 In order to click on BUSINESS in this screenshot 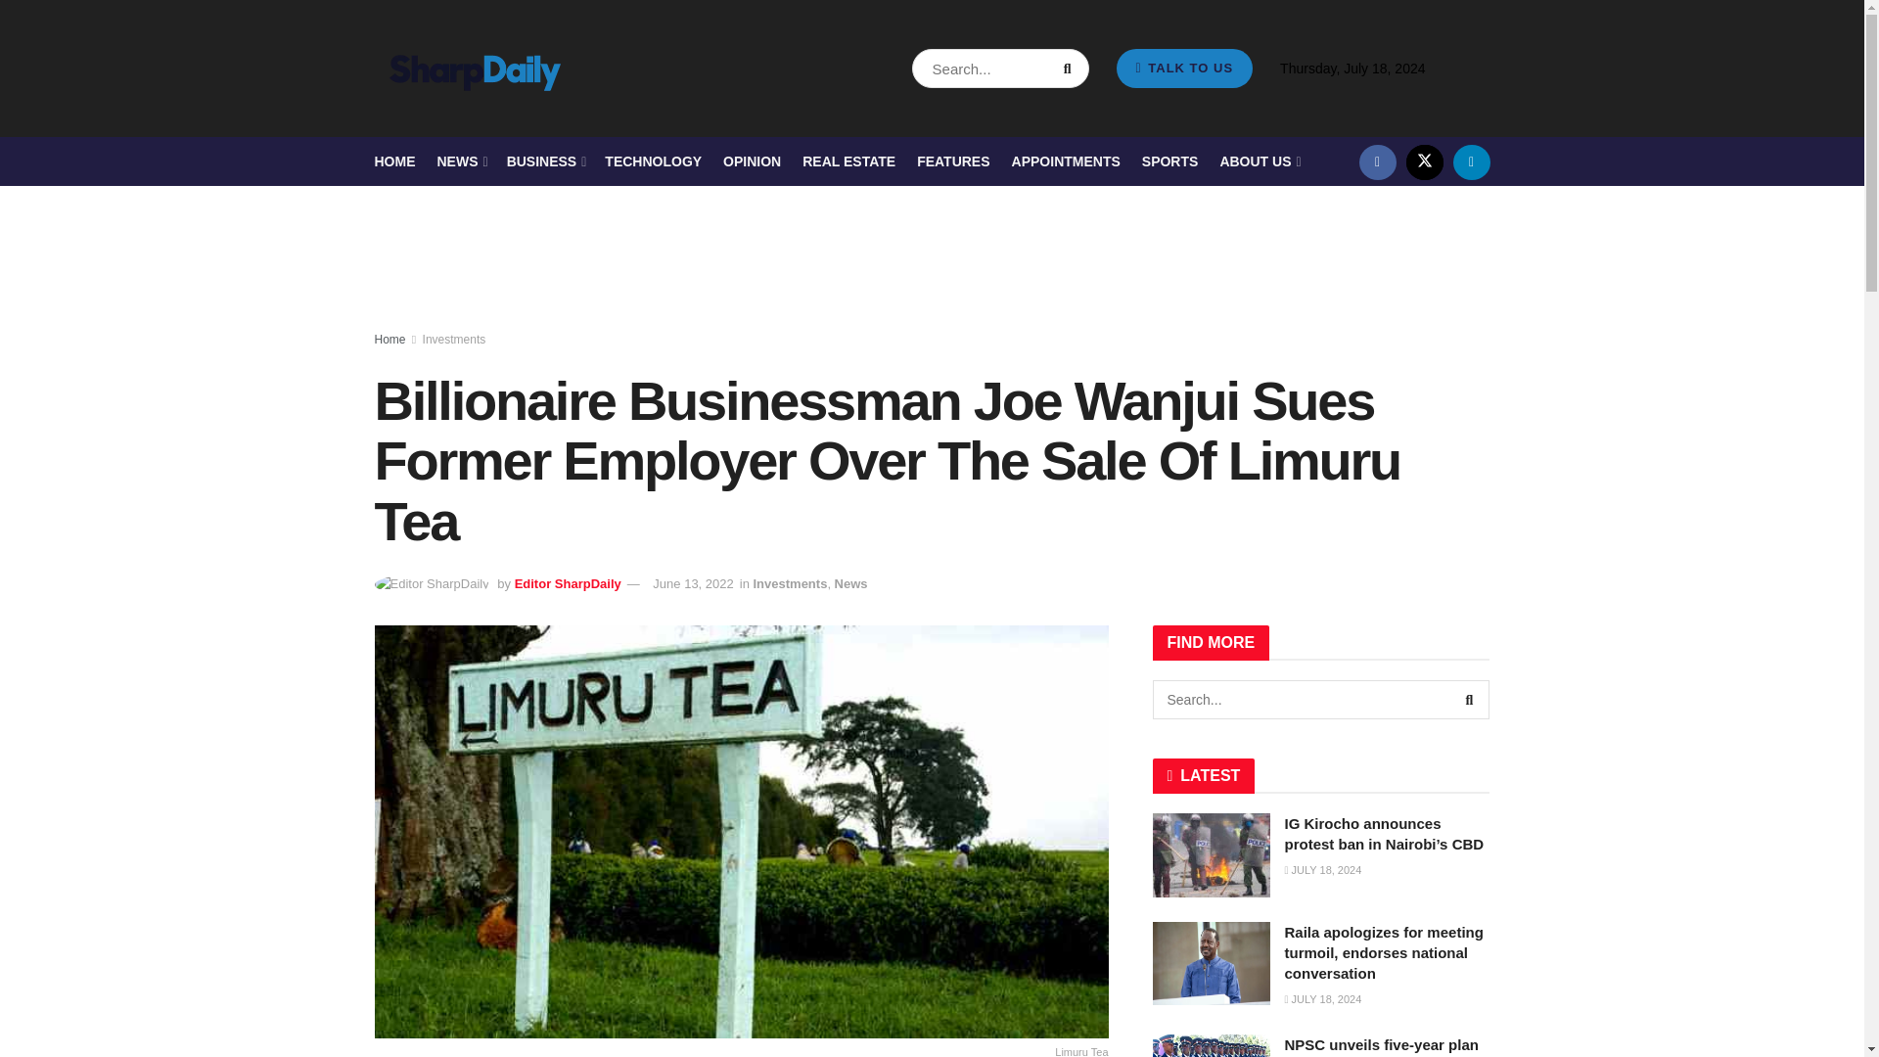, I will do `click(546, 161)`.